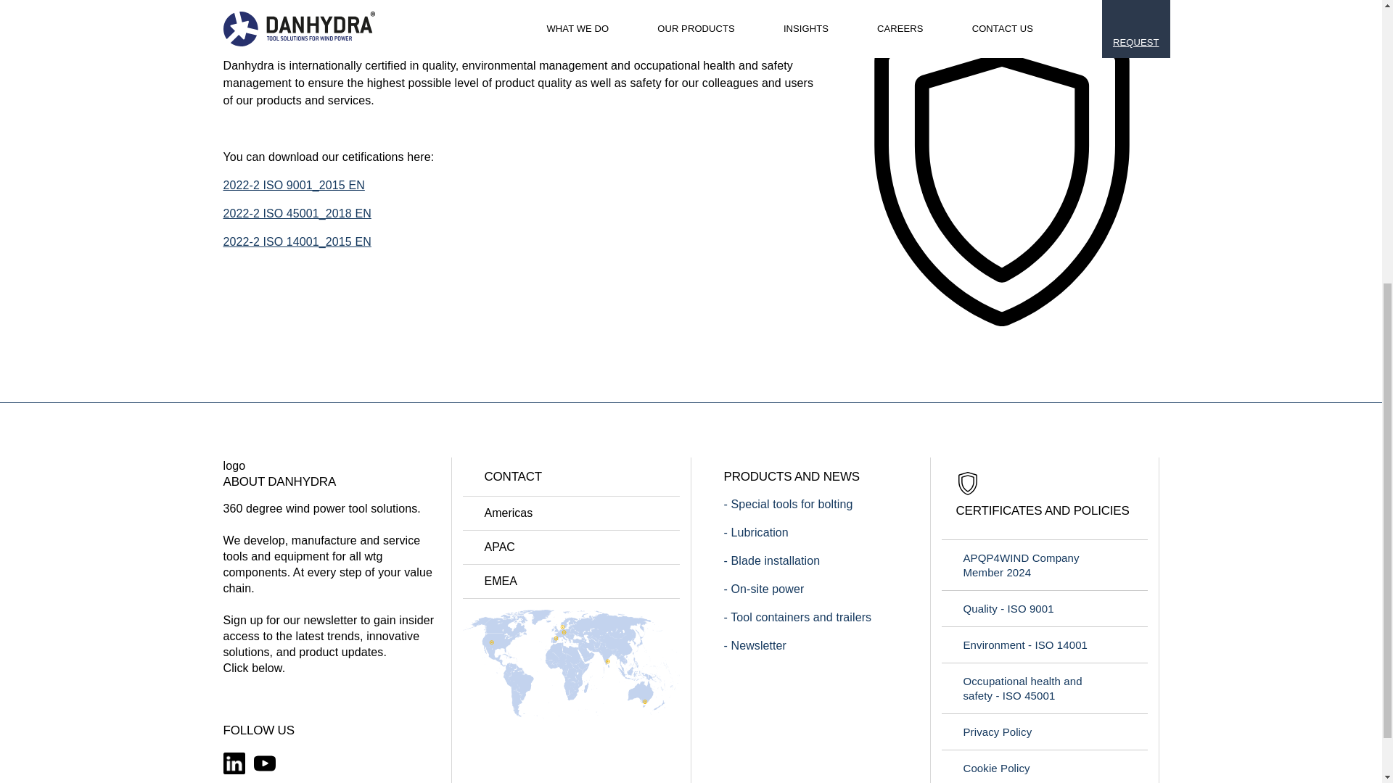 The width and height of the screenshot is (1393, 783). Describe the element at coordinates (570, 513) in the screenshot. I see `Americas` at that location.